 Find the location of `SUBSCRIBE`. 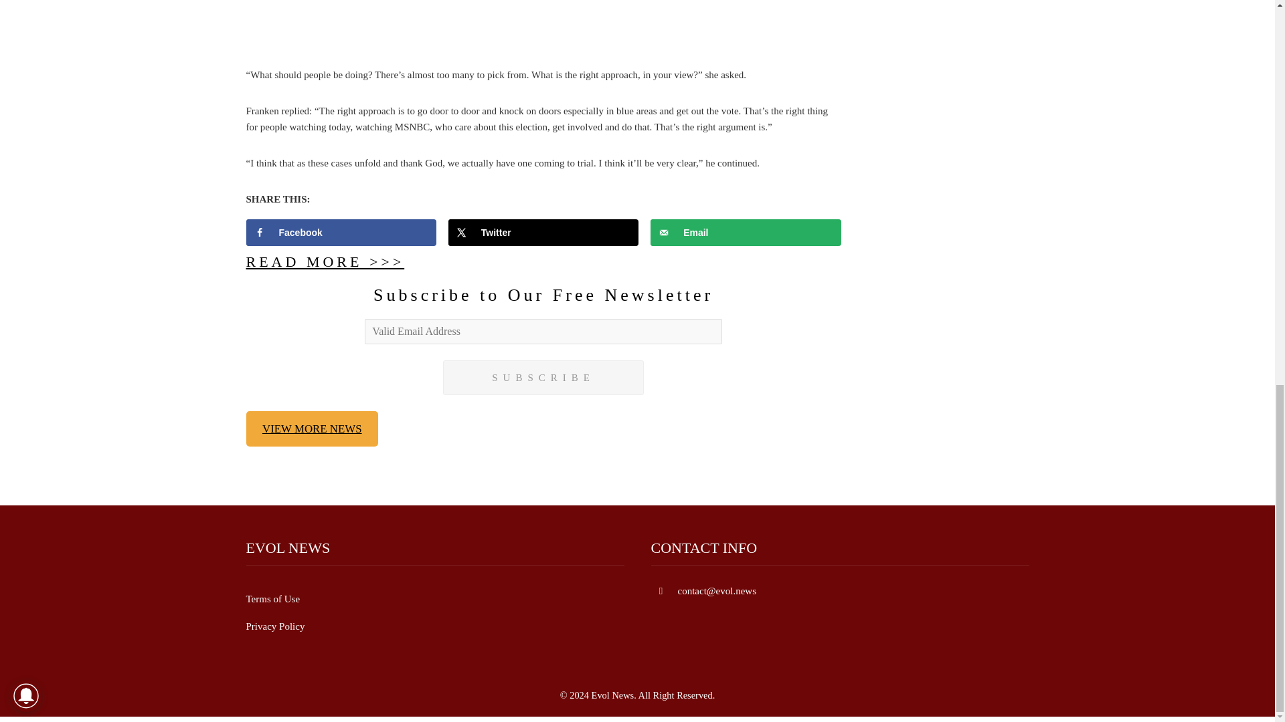

SUBSCRIBE is located at coordinates (543, 377).